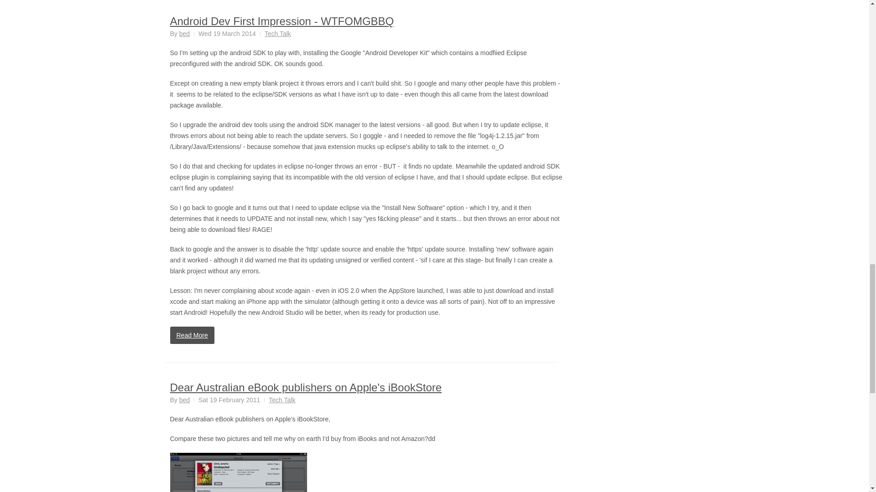  What do you see at coordinates (282, 400) in the screenshot?
I see `Tech Talk` at bounding box center [282, 400].